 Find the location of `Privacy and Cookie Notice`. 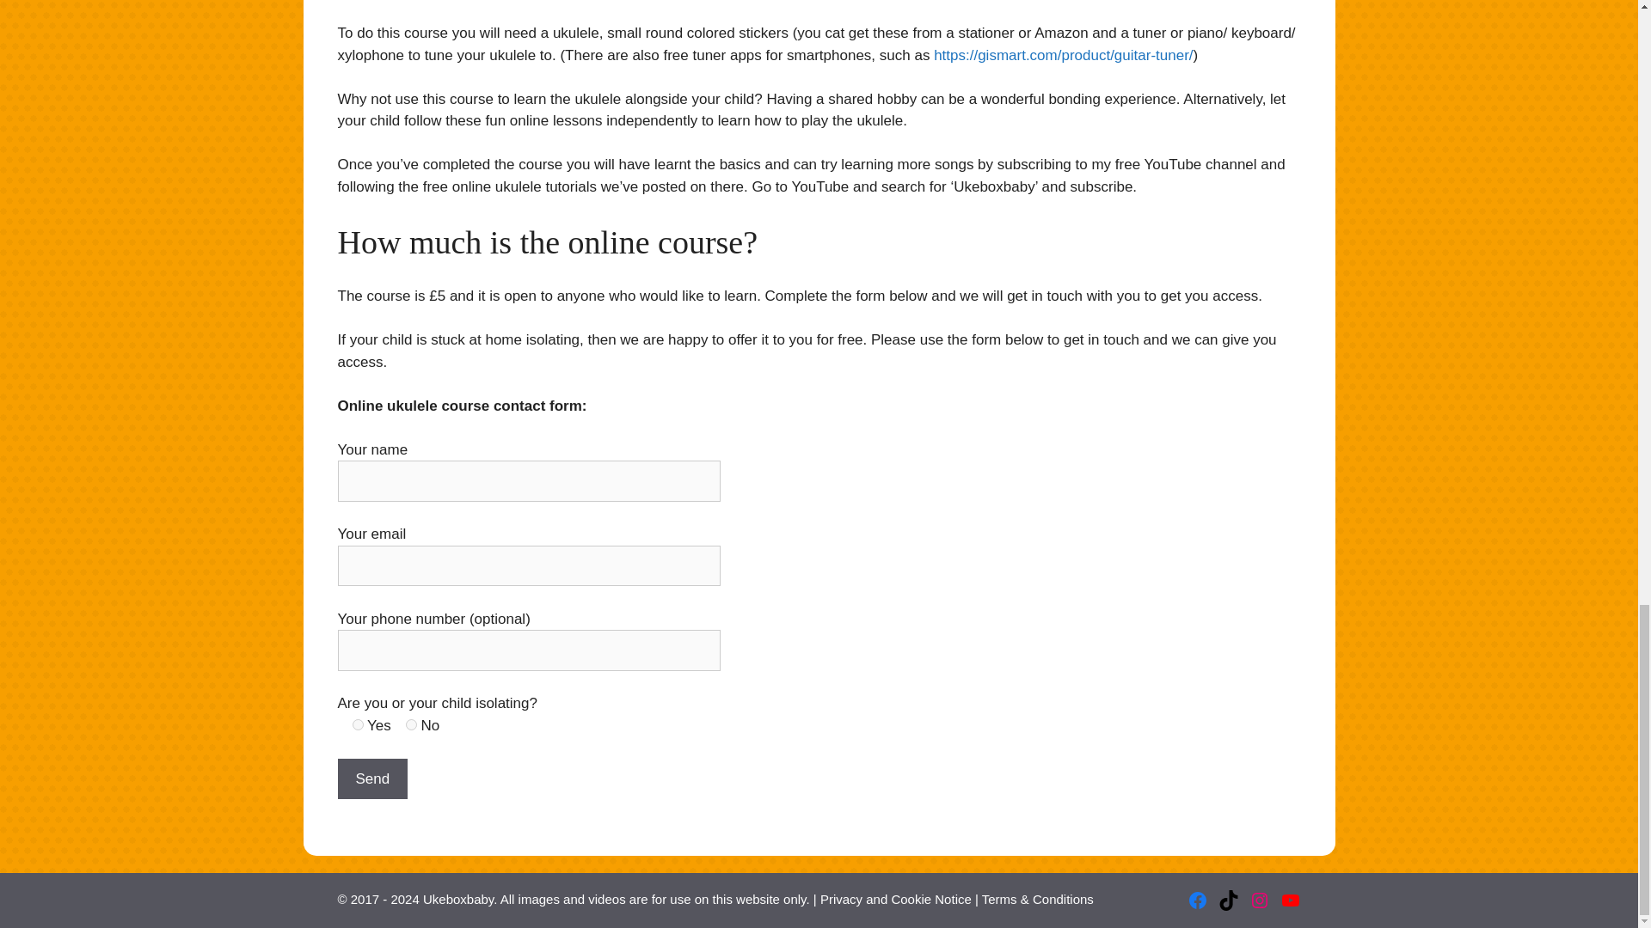

Privacy and Cookie Notice is located at coordinates (896, 899).